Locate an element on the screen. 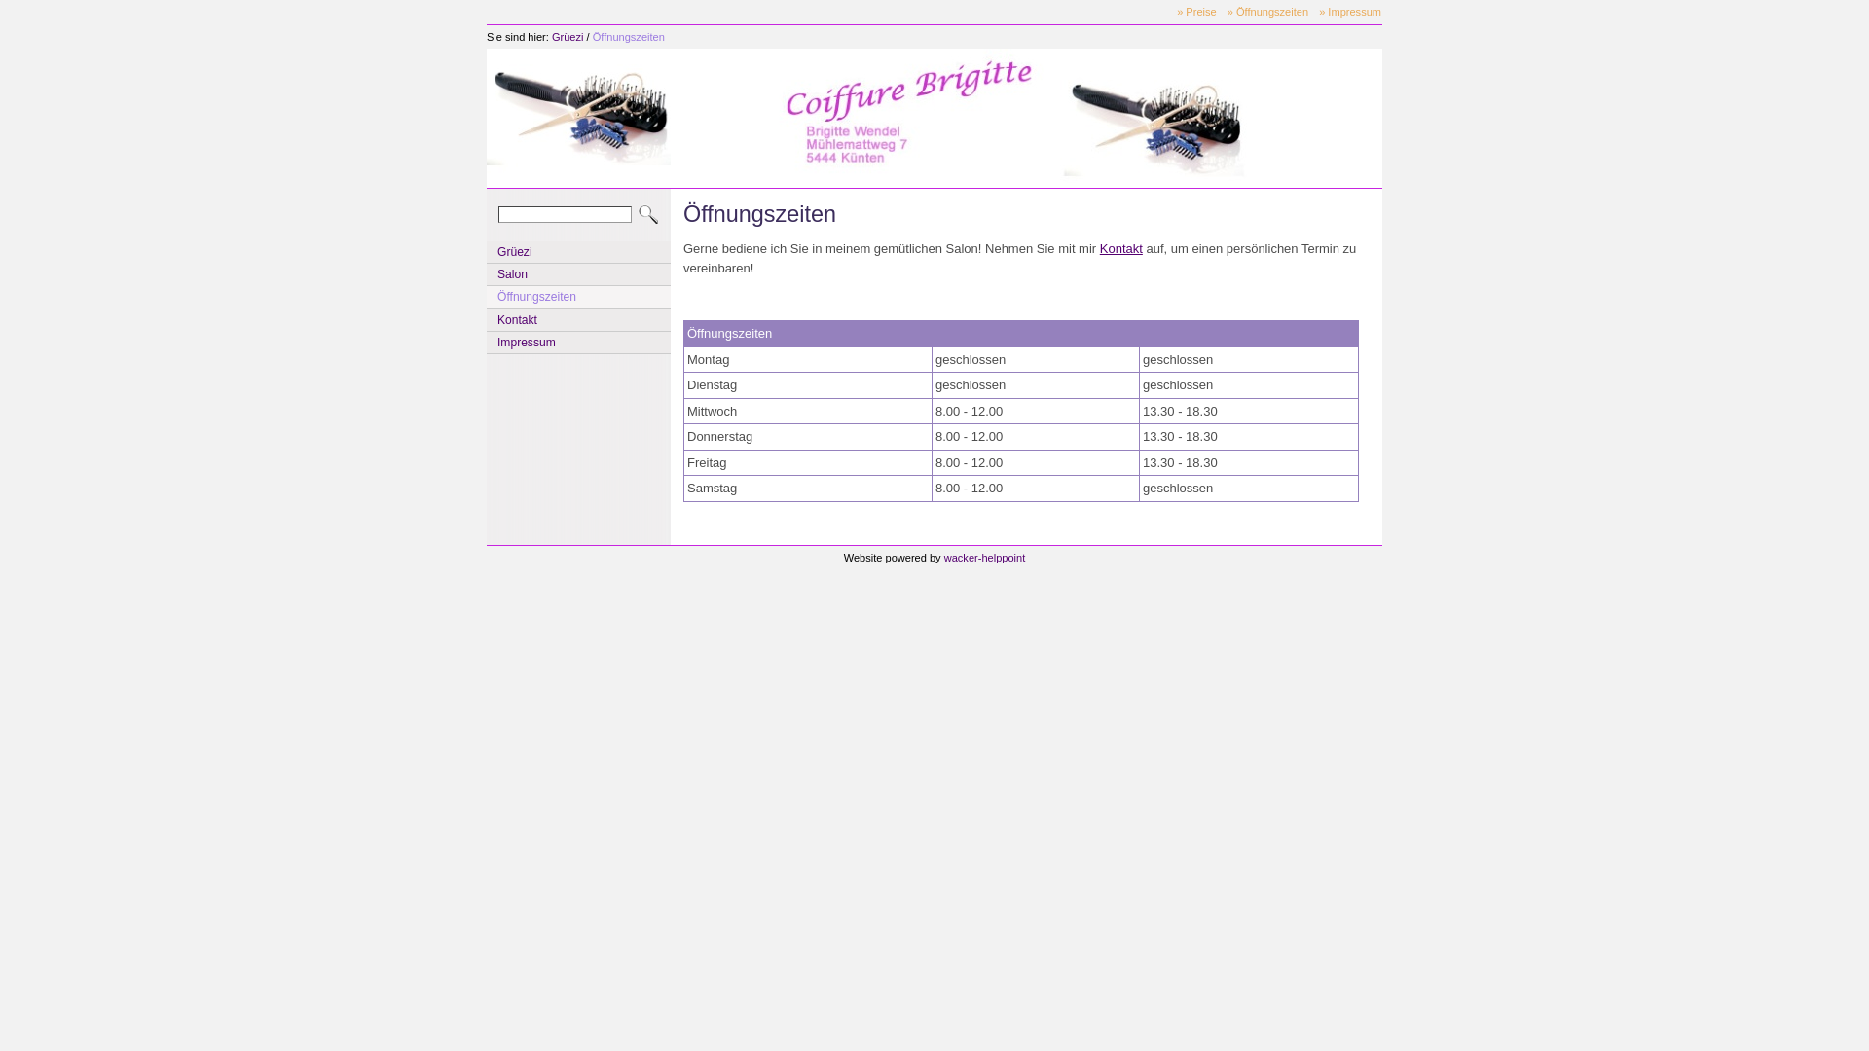 The width and height of the screenshot is (1869, 1051). coiffure brigitte is located at coordinates (578, 117).